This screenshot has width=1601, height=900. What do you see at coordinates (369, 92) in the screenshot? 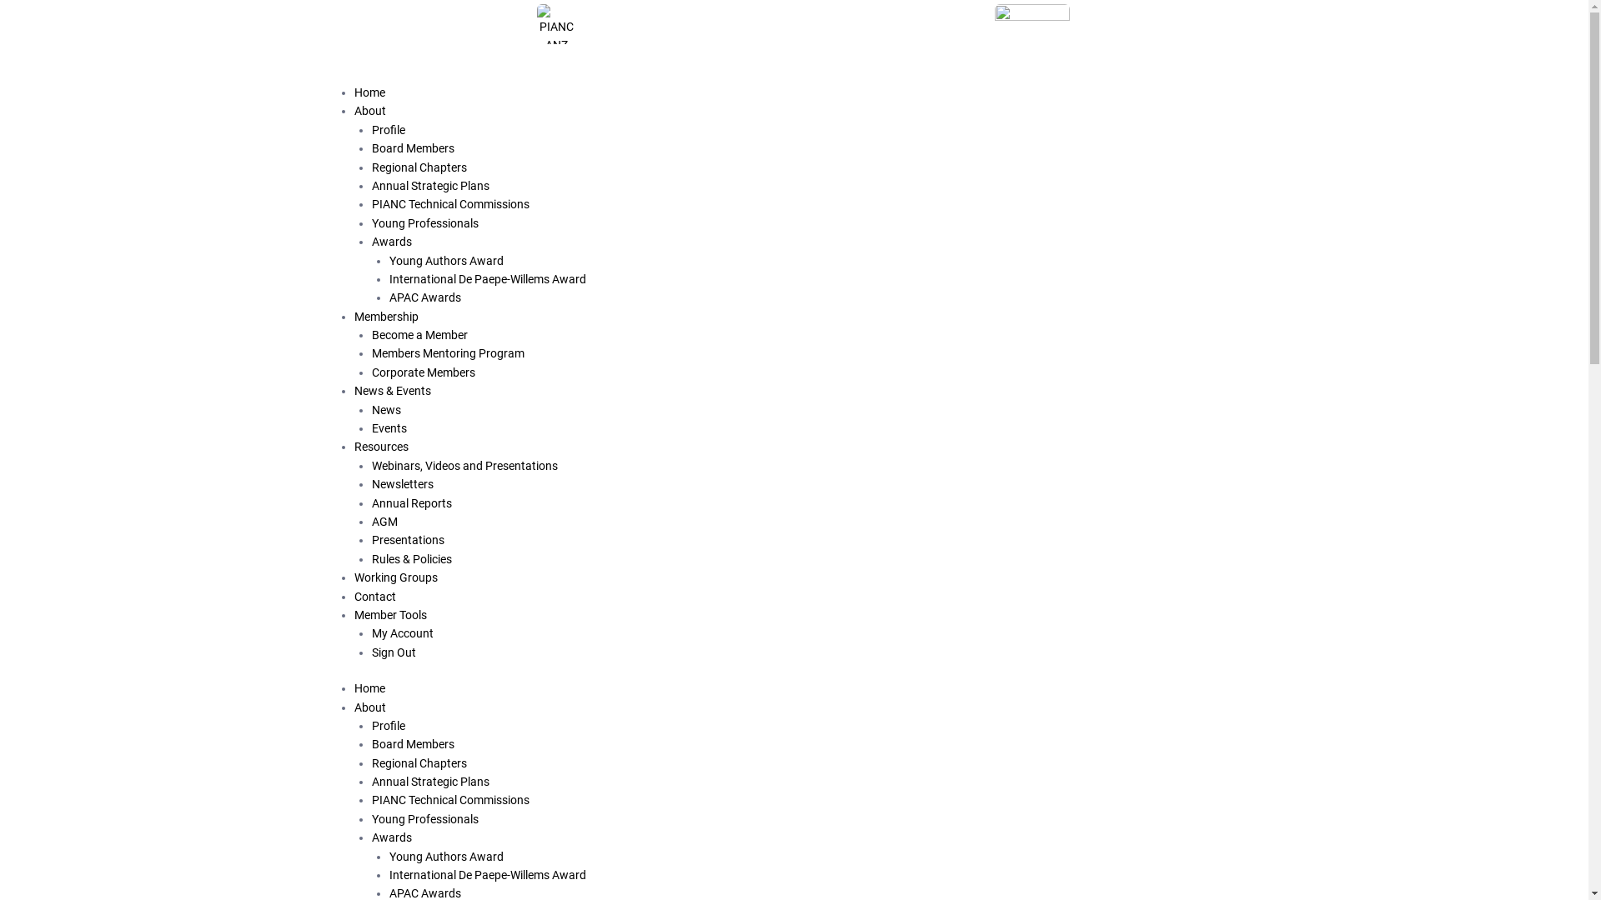
I see `Home` at bounding box center [369, 92].